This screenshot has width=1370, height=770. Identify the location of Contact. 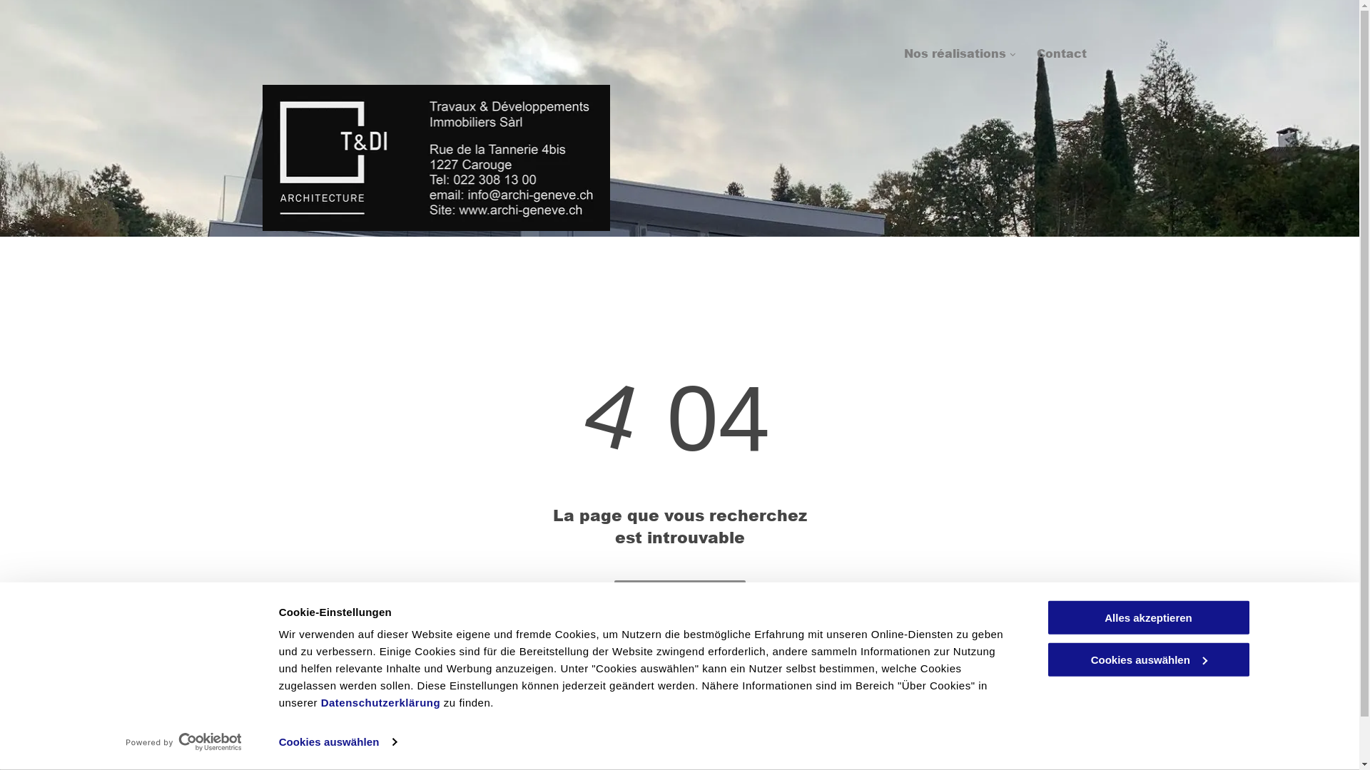
(1061, 53).